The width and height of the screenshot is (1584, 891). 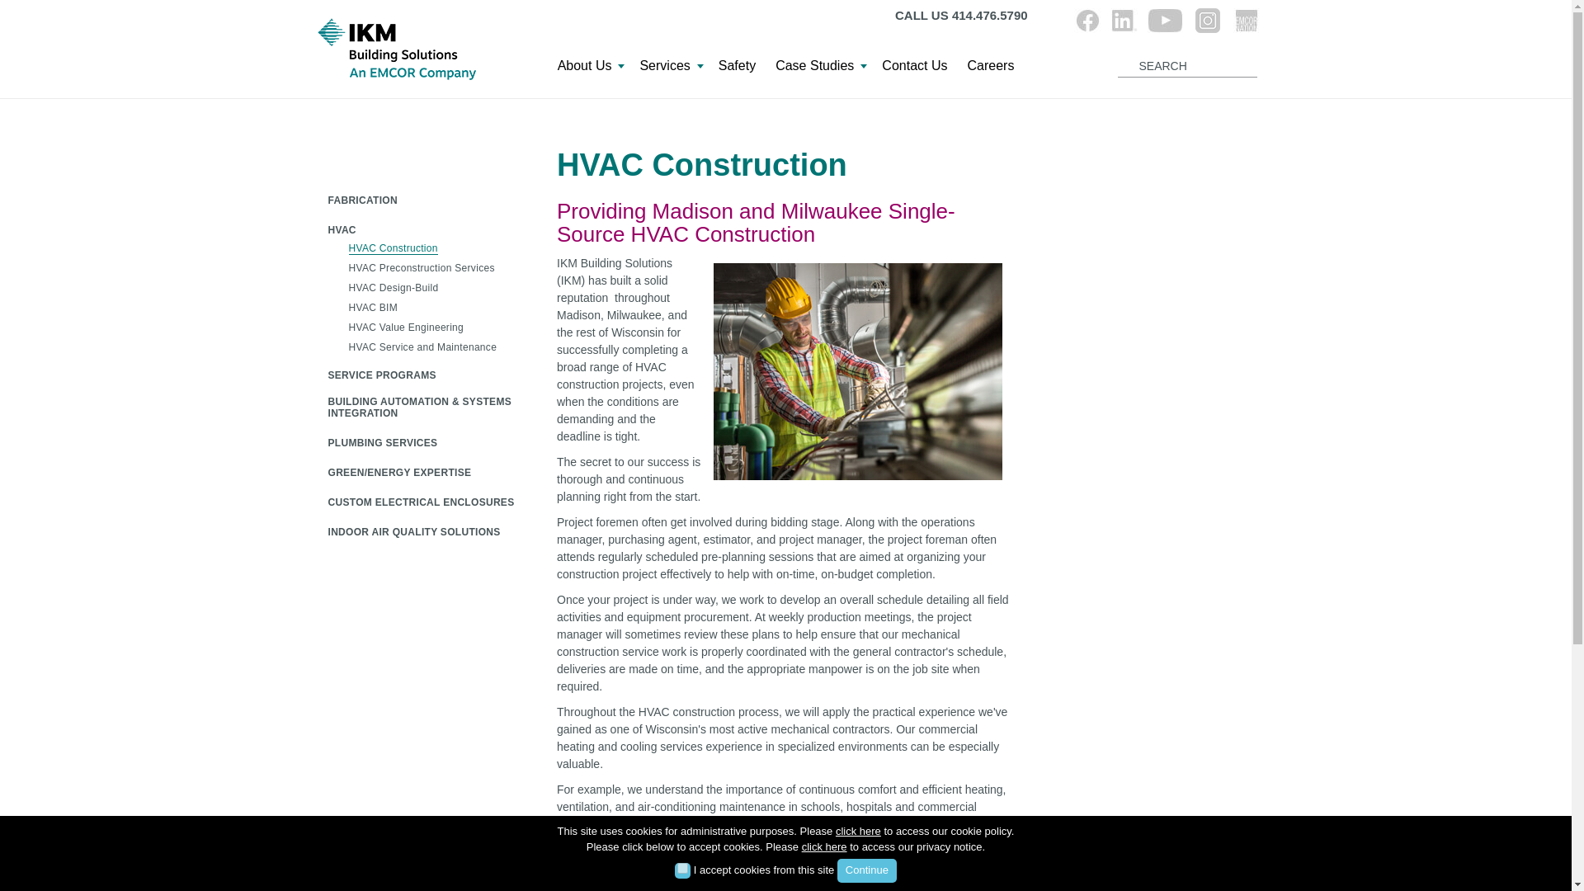 I want to click on on, so click(x=682, y=868).